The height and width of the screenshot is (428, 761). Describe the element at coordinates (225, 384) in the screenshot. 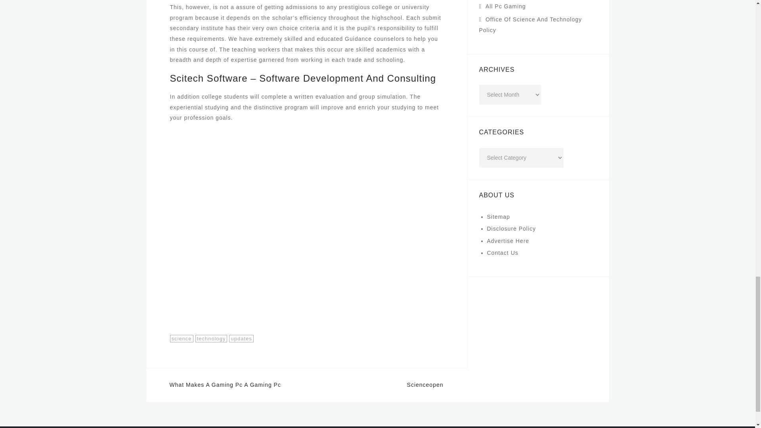

I see `What Makes A Gaming Pc A Gaming Pc` at that location.